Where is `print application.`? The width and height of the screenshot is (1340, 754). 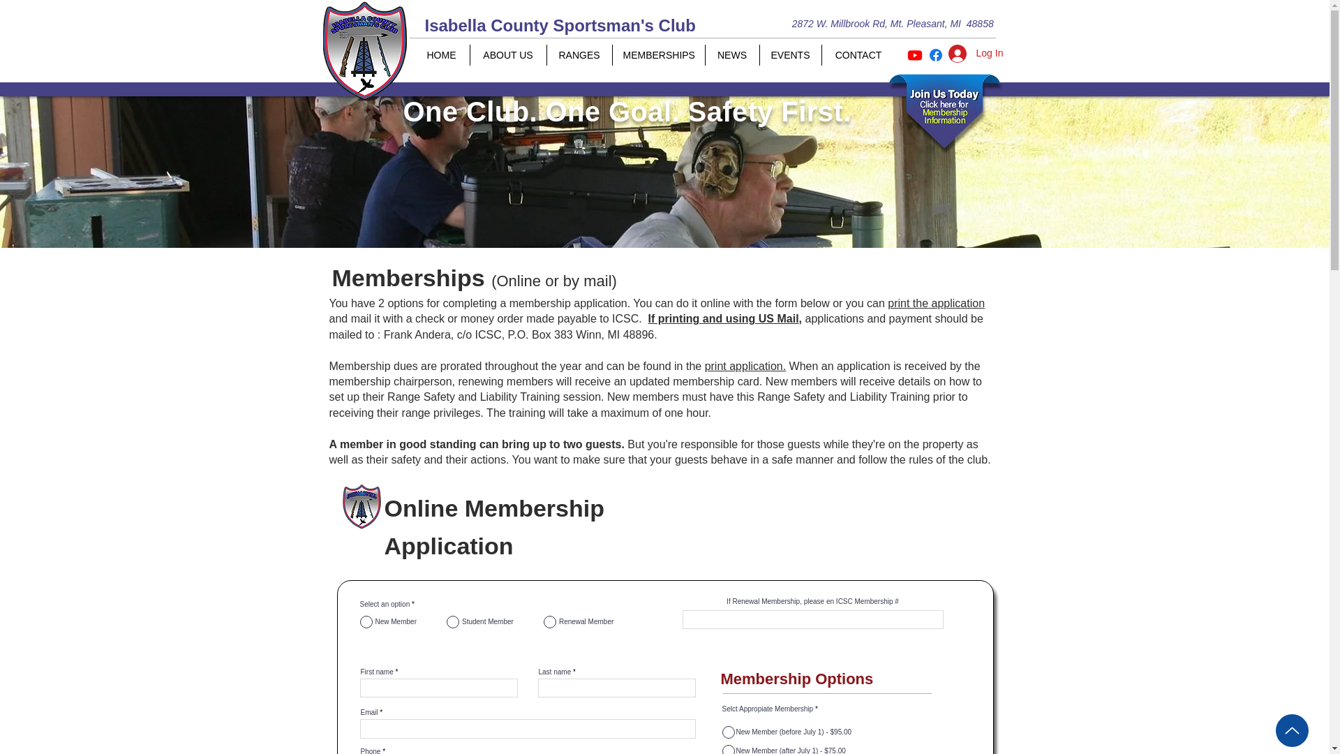 print application. is located at coordinates (745, 366).